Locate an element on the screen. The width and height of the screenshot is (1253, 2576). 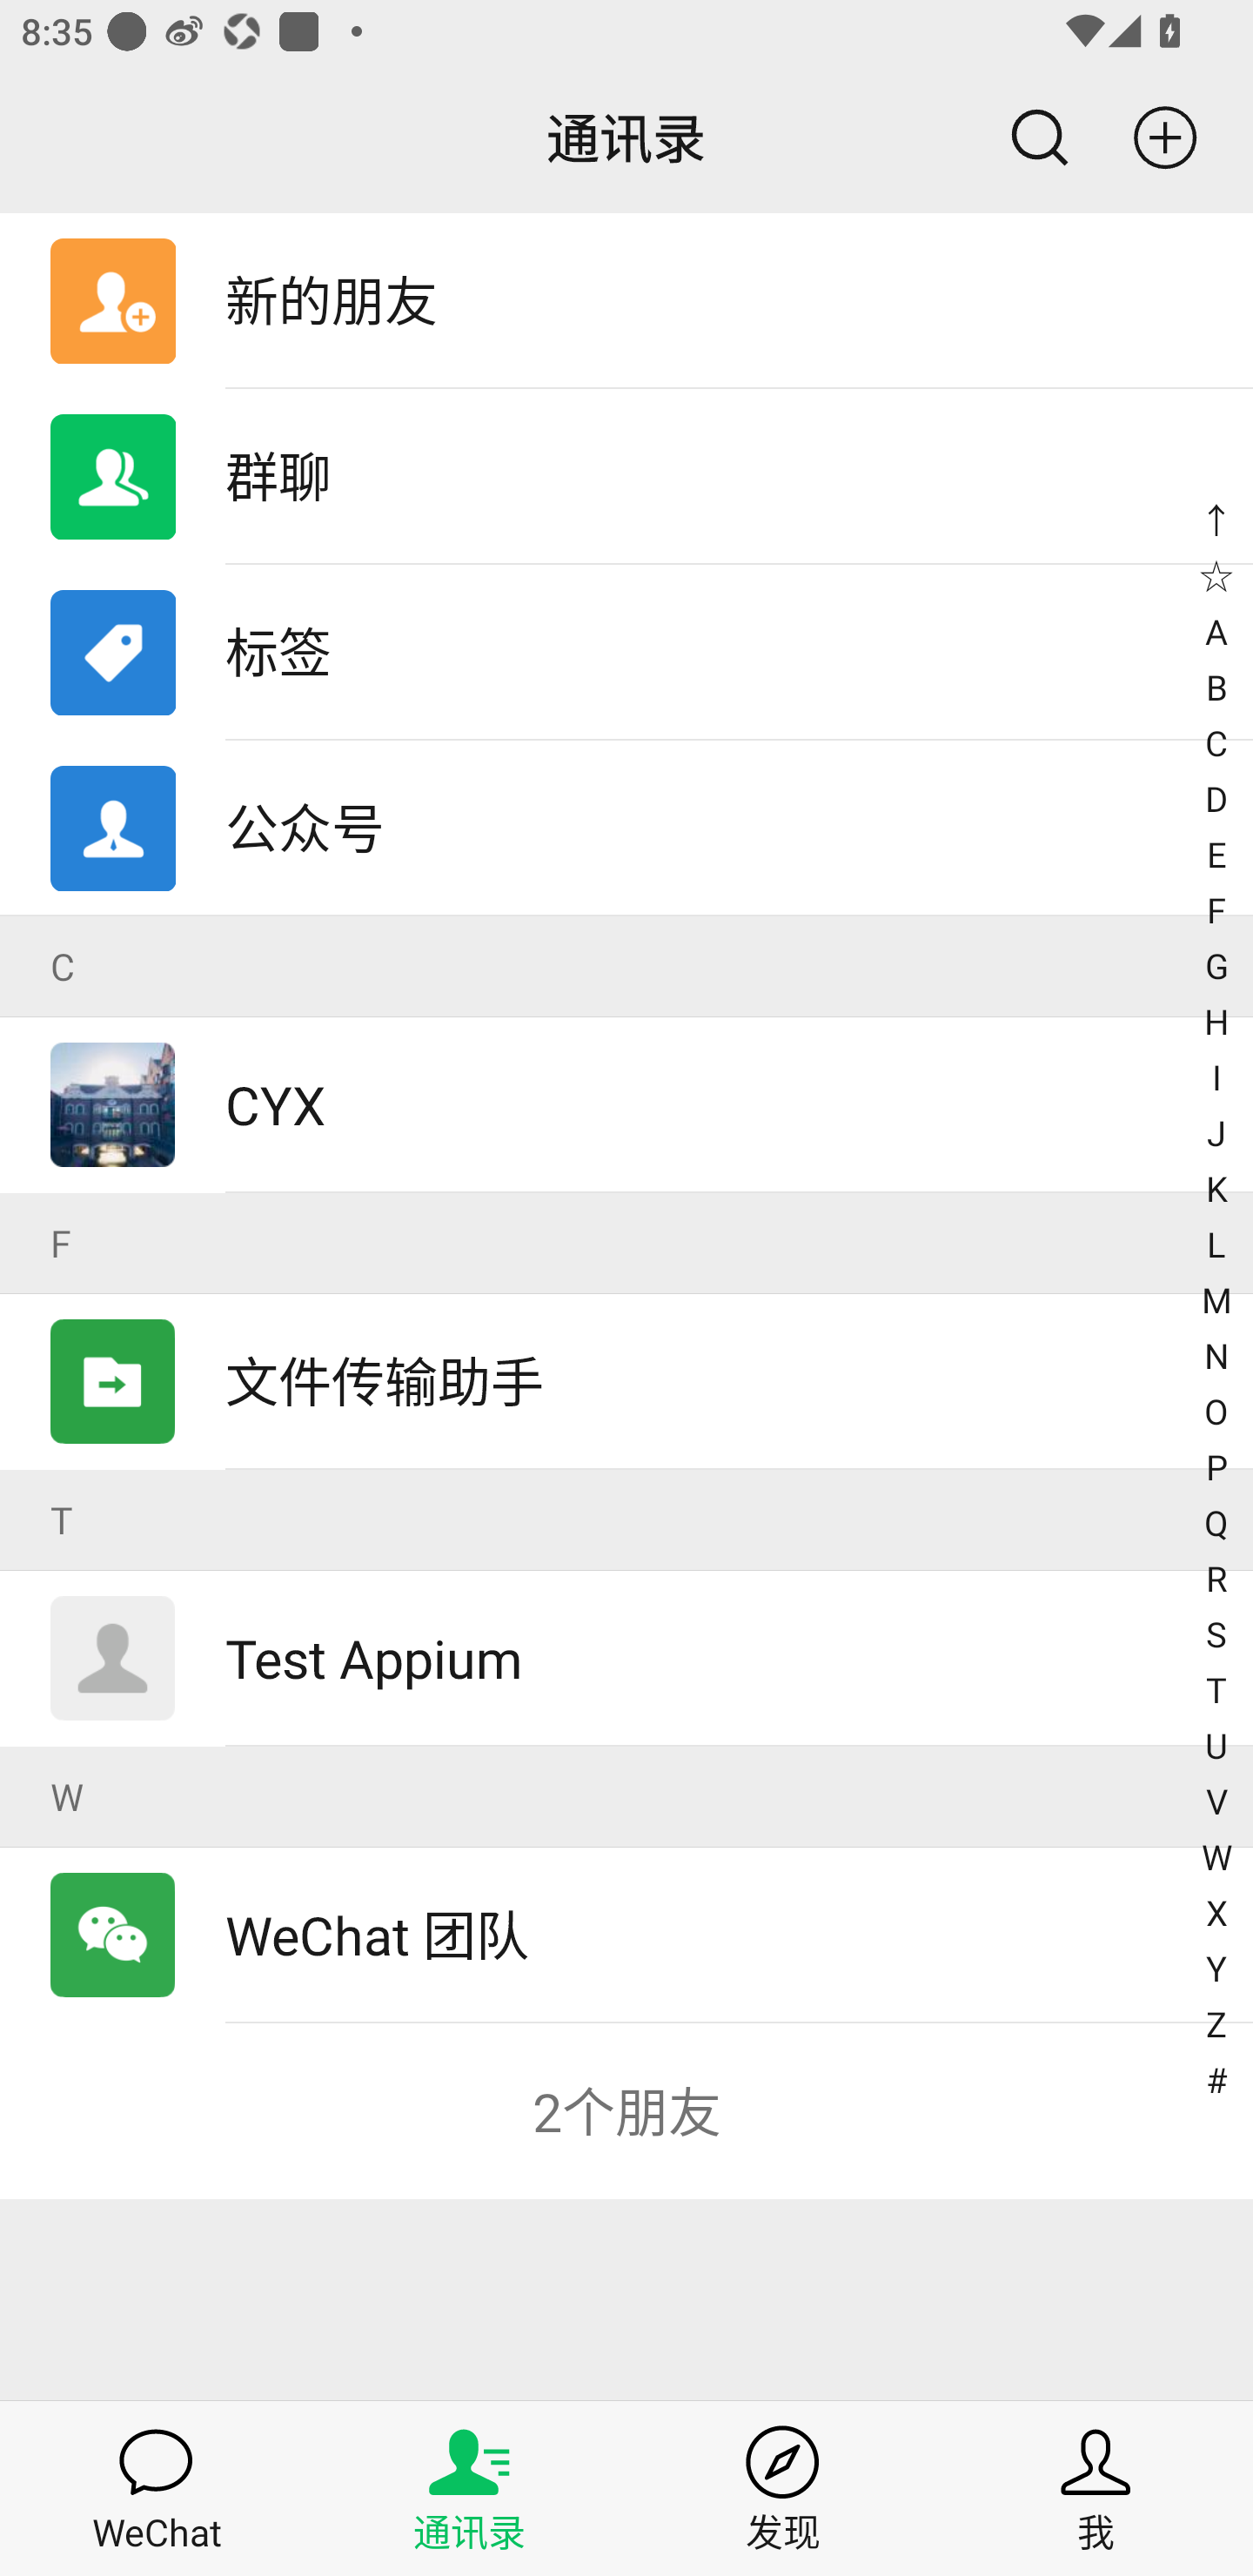
发现 is located at coordinates (783, 2488).